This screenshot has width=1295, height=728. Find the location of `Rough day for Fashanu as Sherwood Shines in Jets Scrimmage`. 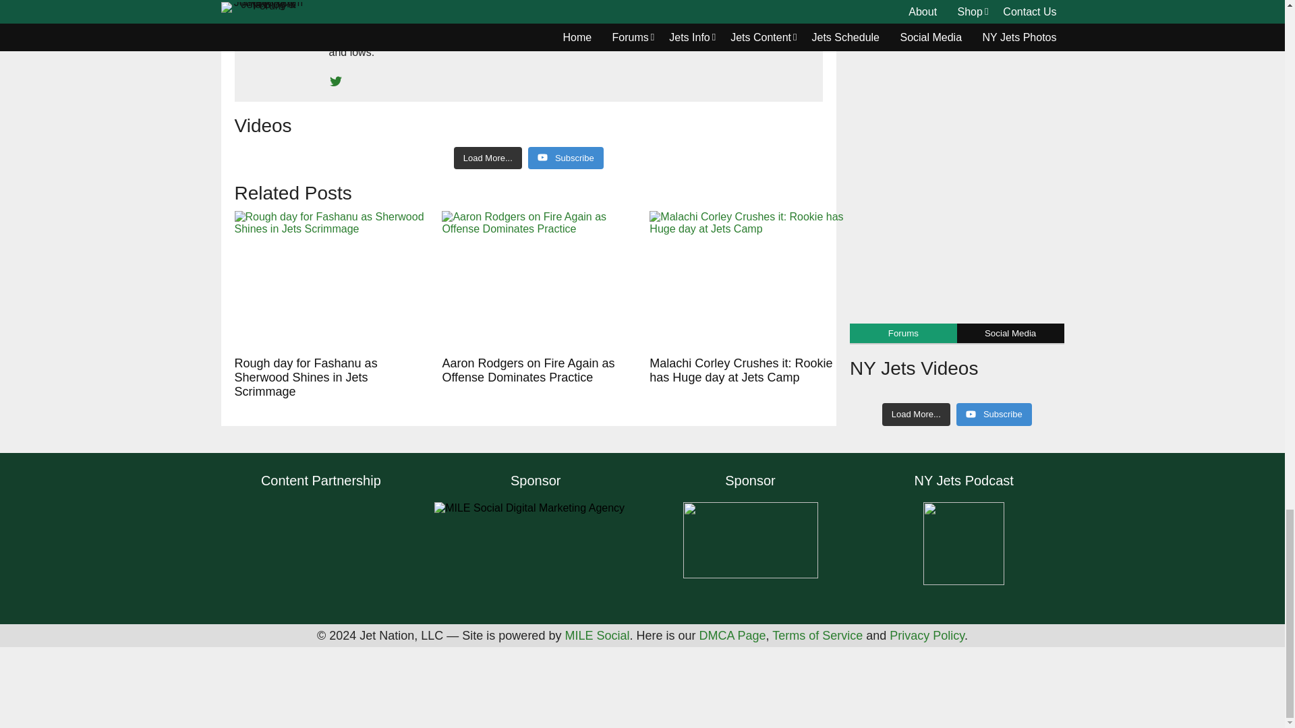

Rough day for Fashanu as Sherwood Shines in Jets Scrimmage is located at coordinates (331, 280).